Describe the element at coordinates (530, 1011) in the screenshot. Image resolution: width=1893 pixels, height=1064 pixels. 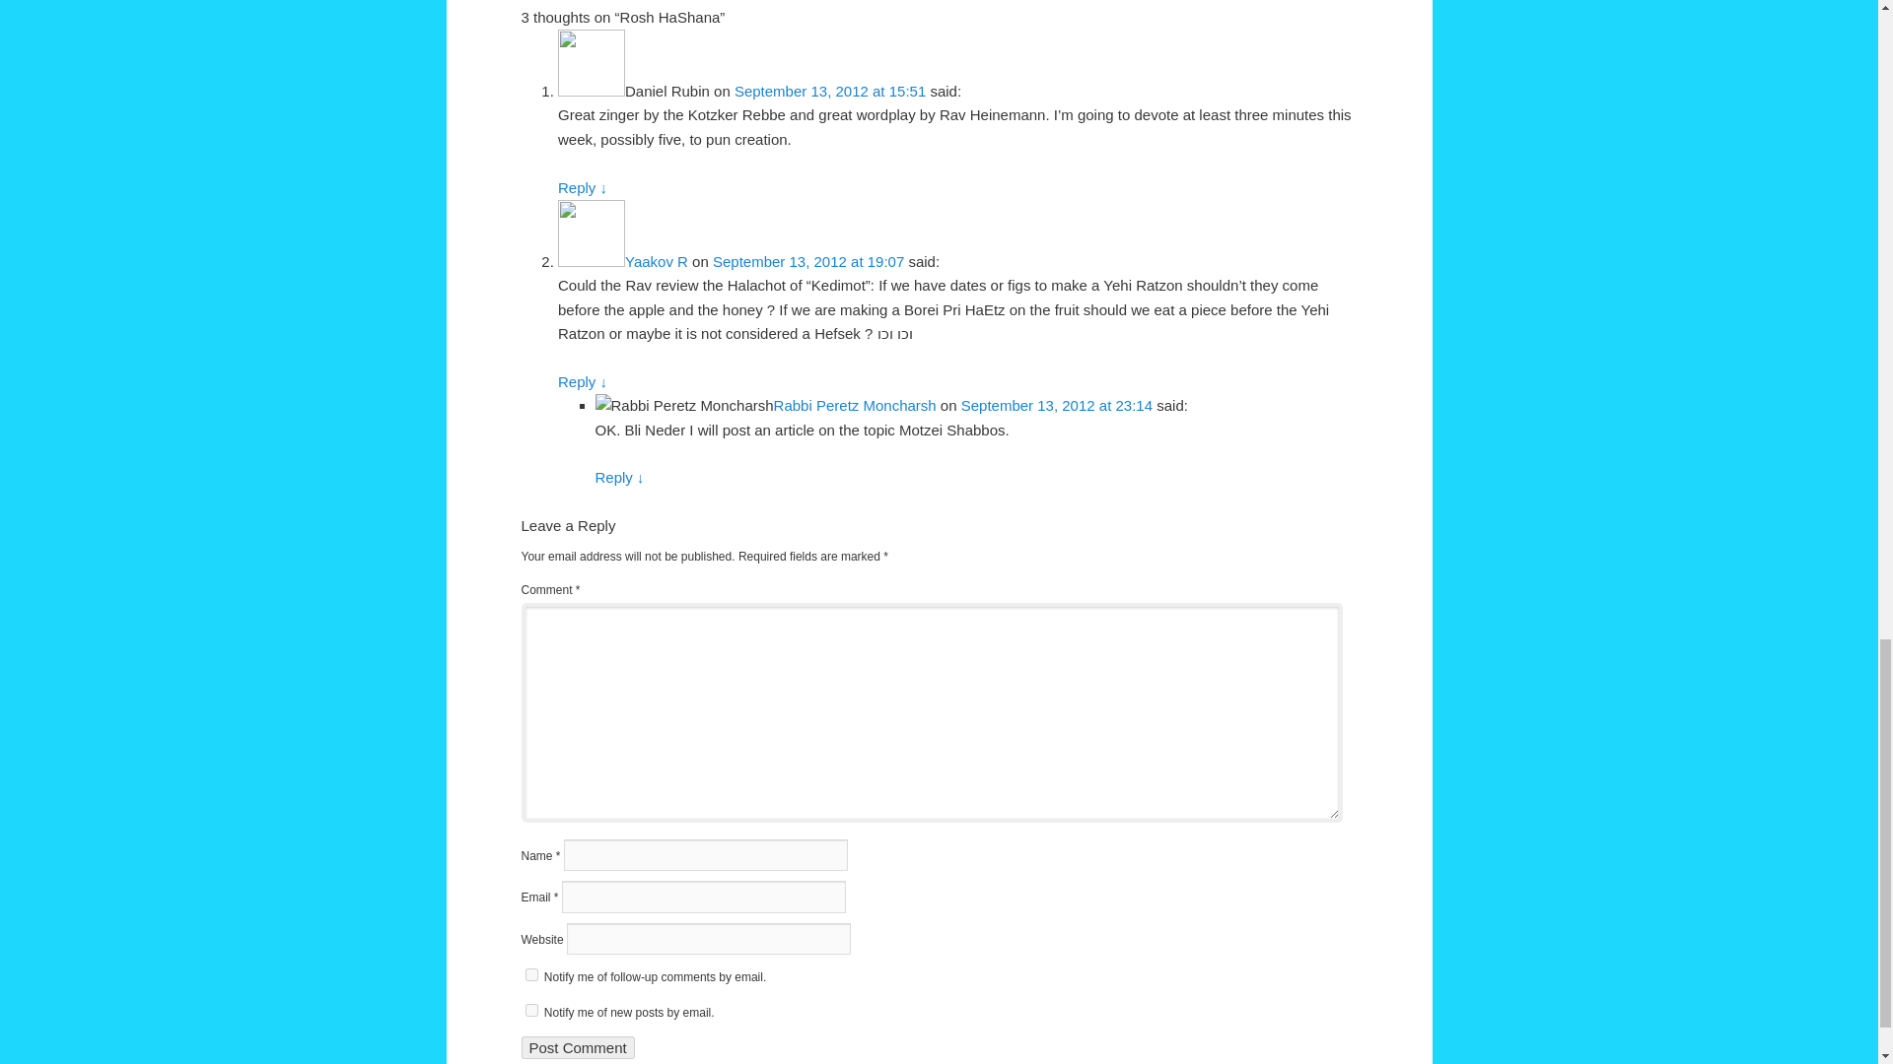
I see `subscribe` at that location.